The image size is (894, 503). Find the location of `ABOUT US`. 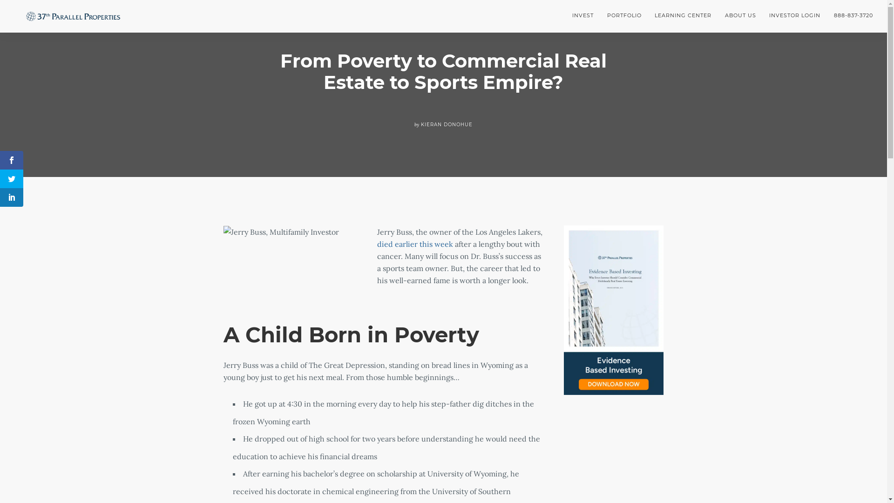

ABOUT US is located at coordinates (741, 16).